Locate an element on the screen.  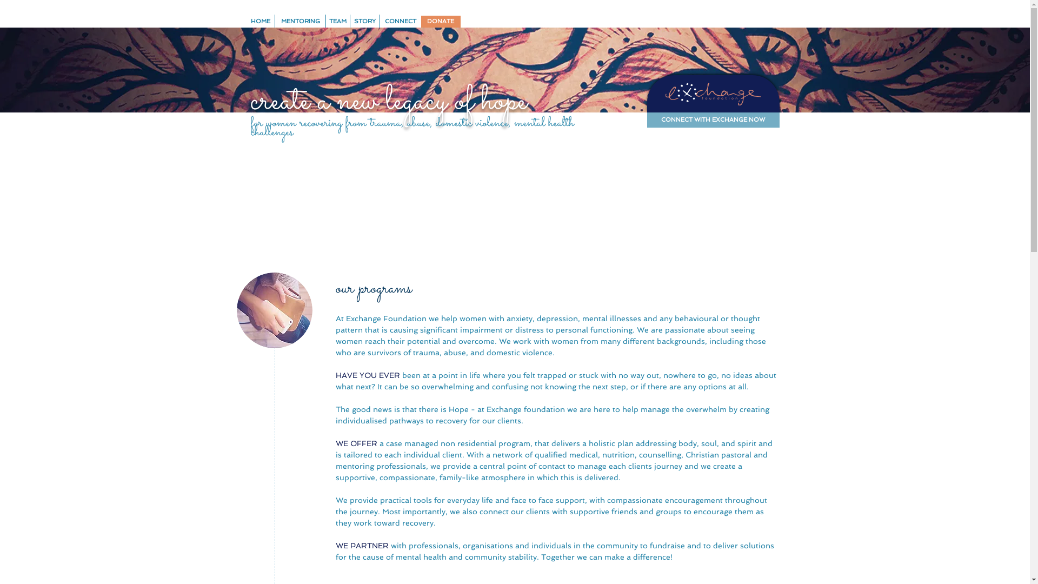
STORY is located at coordinates (365, 22).